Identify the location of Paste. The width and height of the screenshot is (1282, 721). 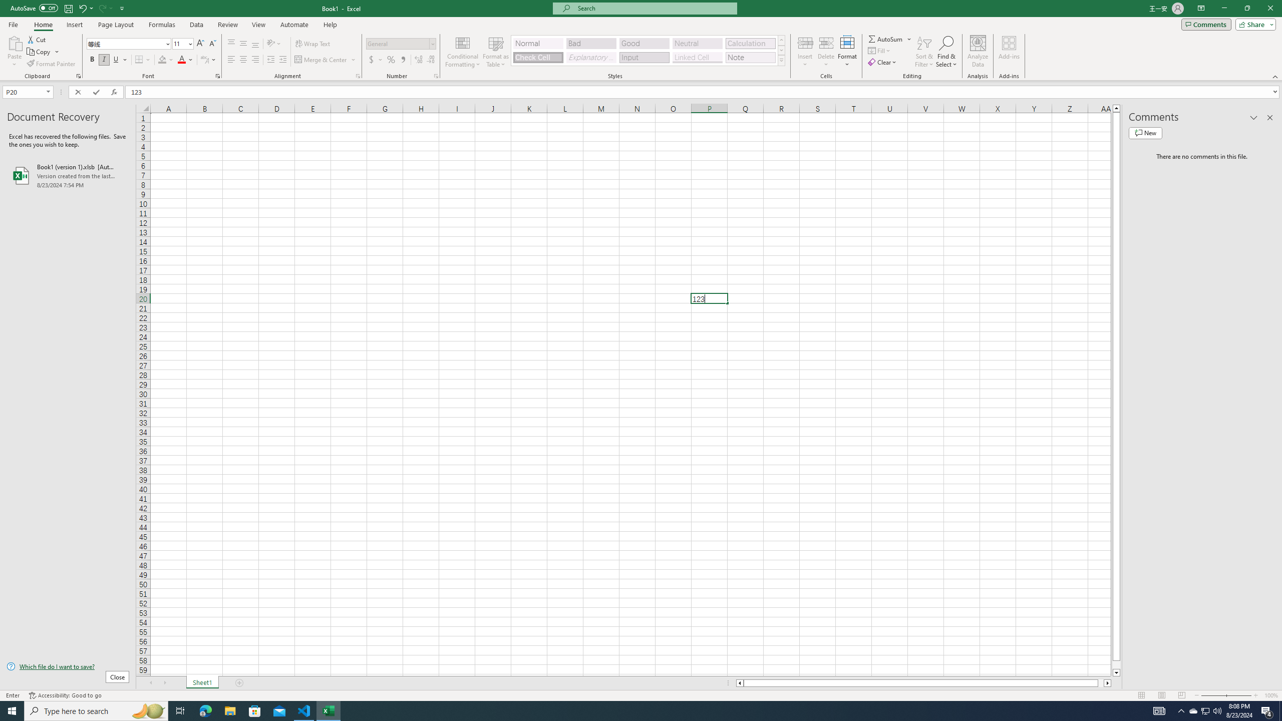
(15, 52).